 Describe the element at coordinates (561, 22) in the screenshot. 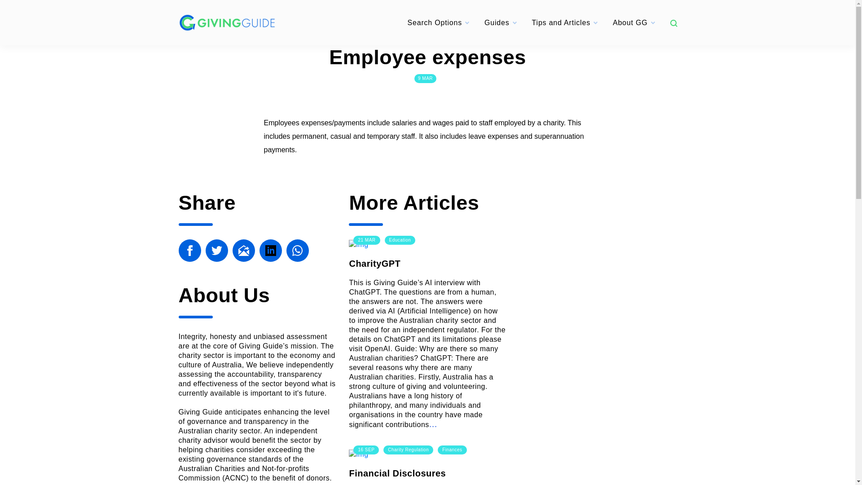

I see `Tips and Articles` at that location.